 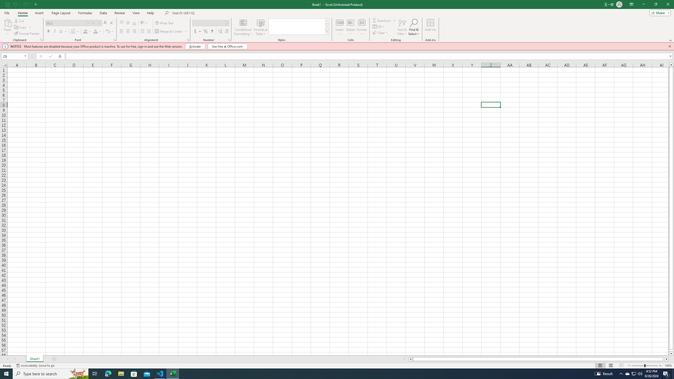 What do you see at coordinates (670, 46) in the screenshot?
I see `Close this message` at bounding box center [670, 46].